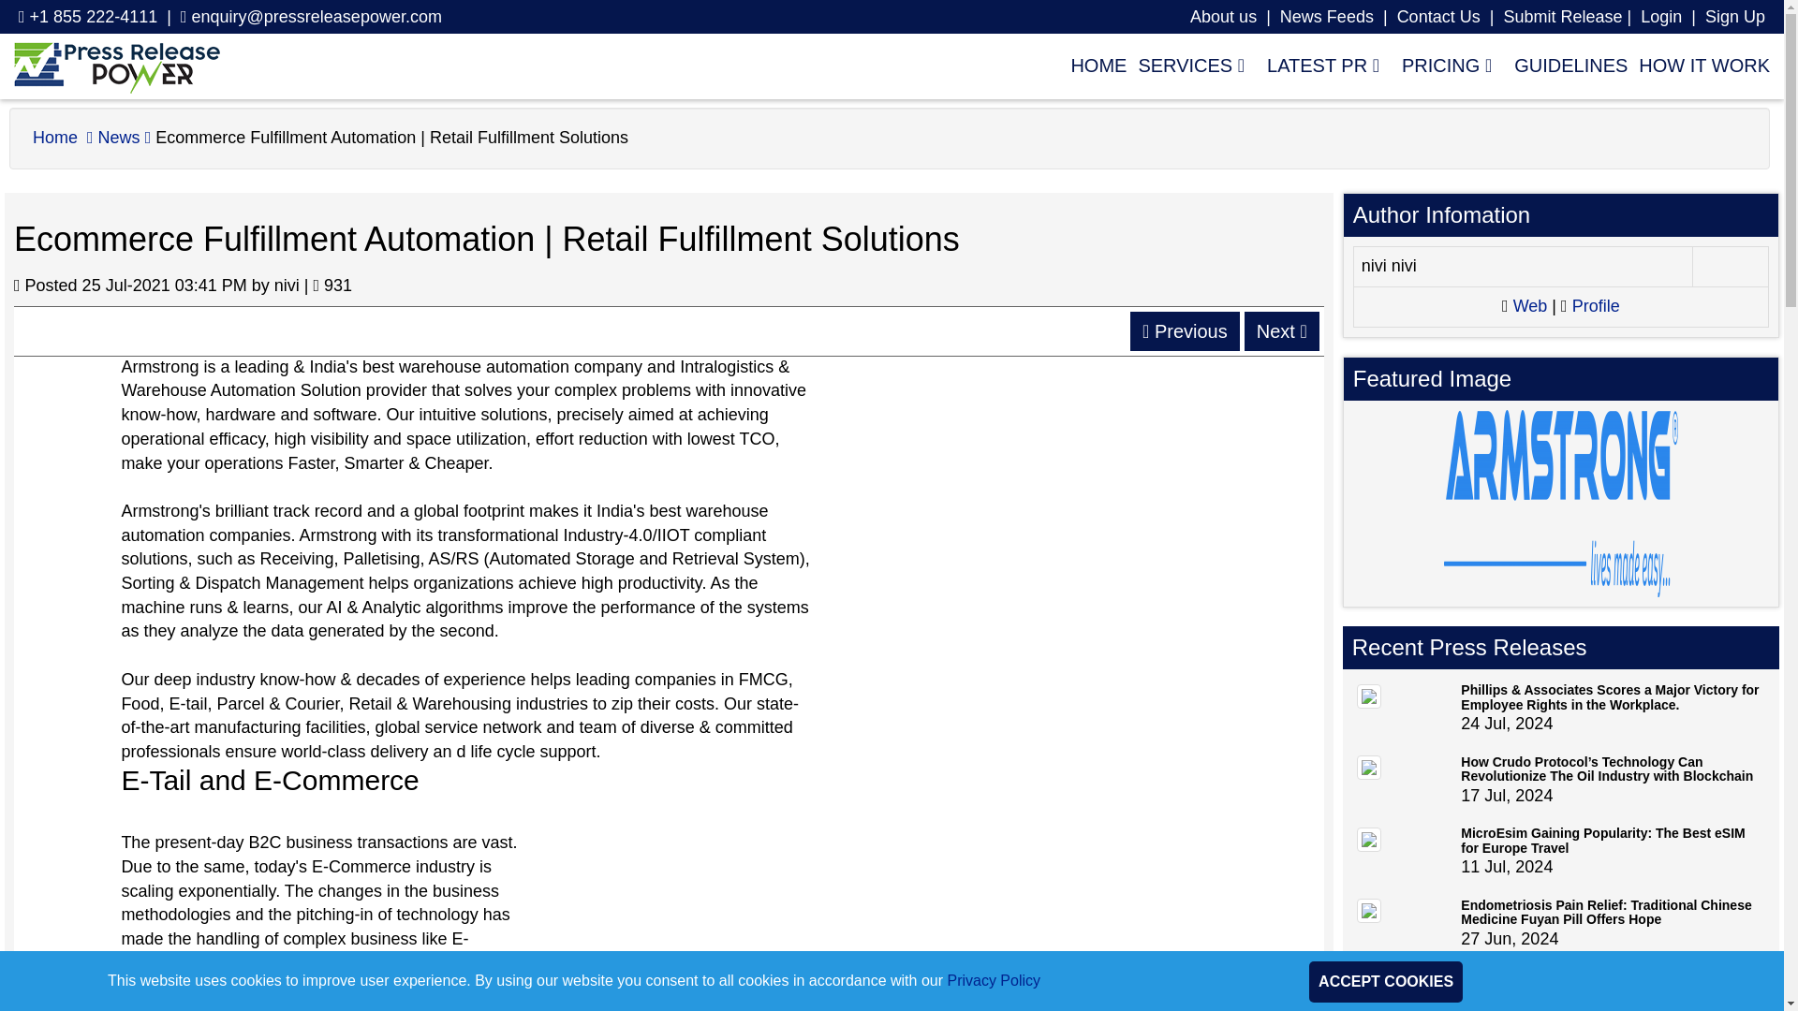  What do you see at coordinates (1326, 17) in the screenshot?
I see `News Feeds` at bounding box center [1326, 17].